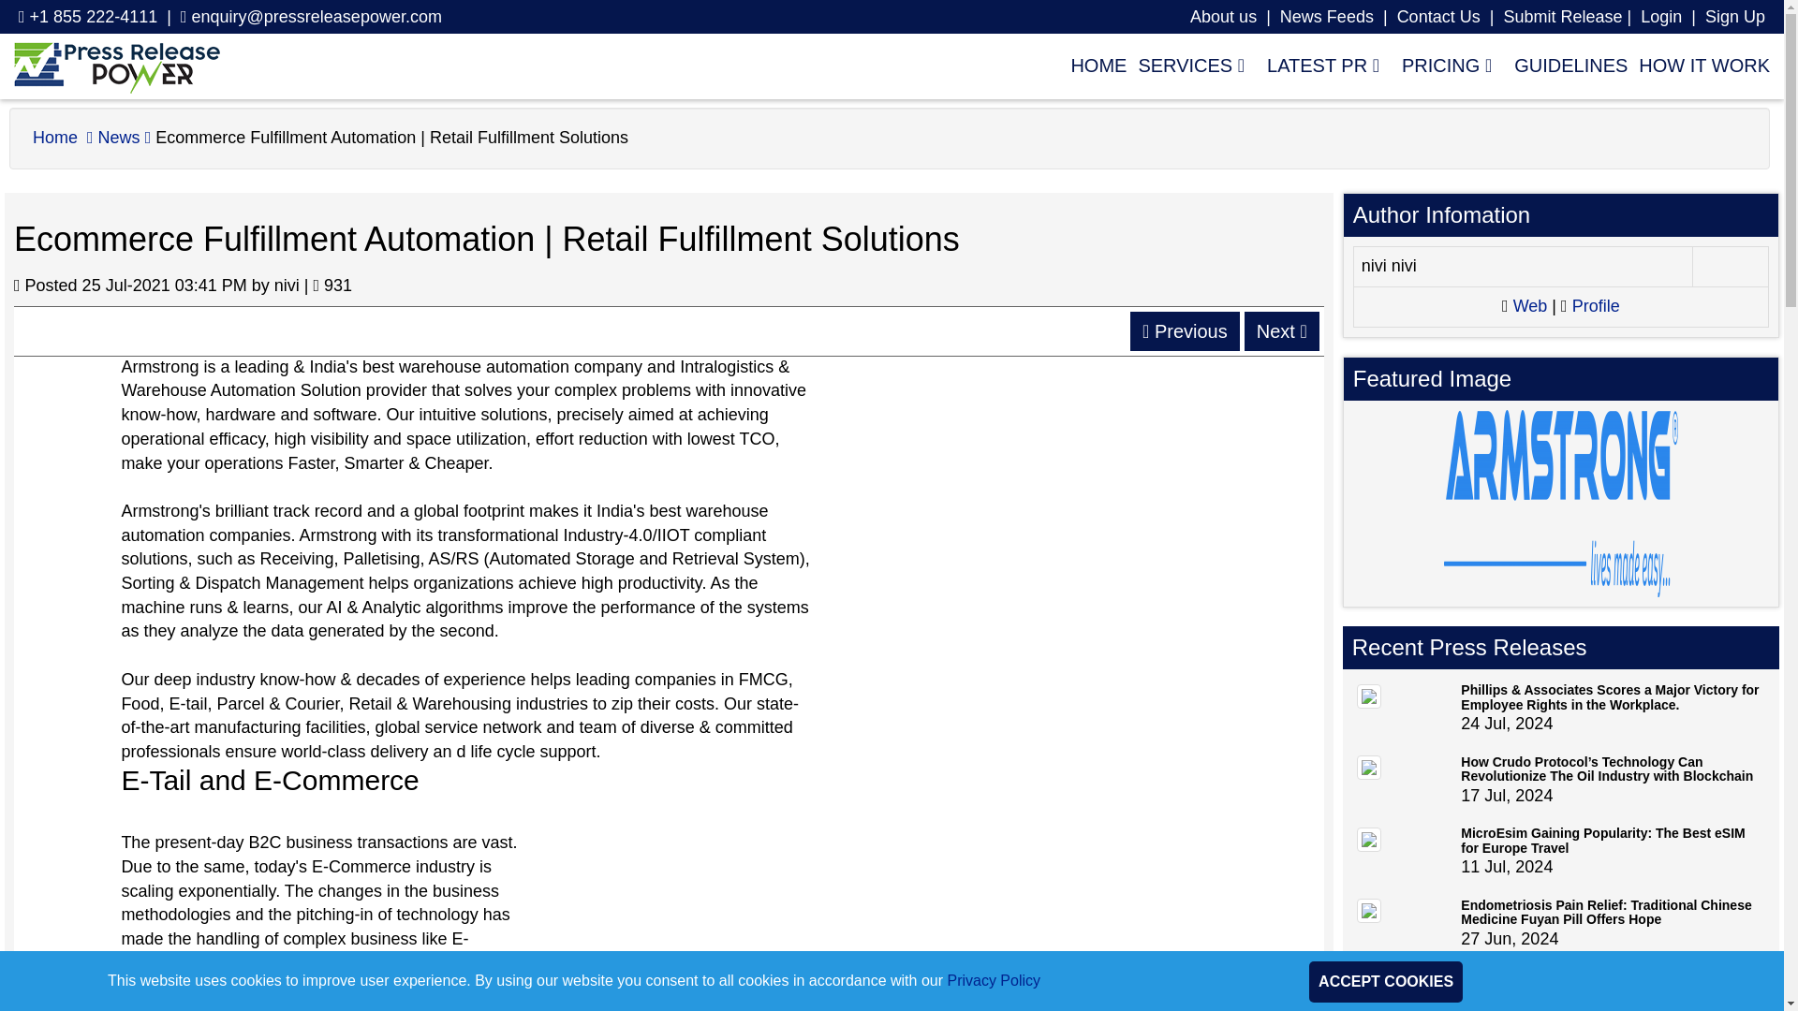  What do you see at coordinates (1326, 17) in the screenshot?
I see `News Feeds` at bounding box center [1326, 17].